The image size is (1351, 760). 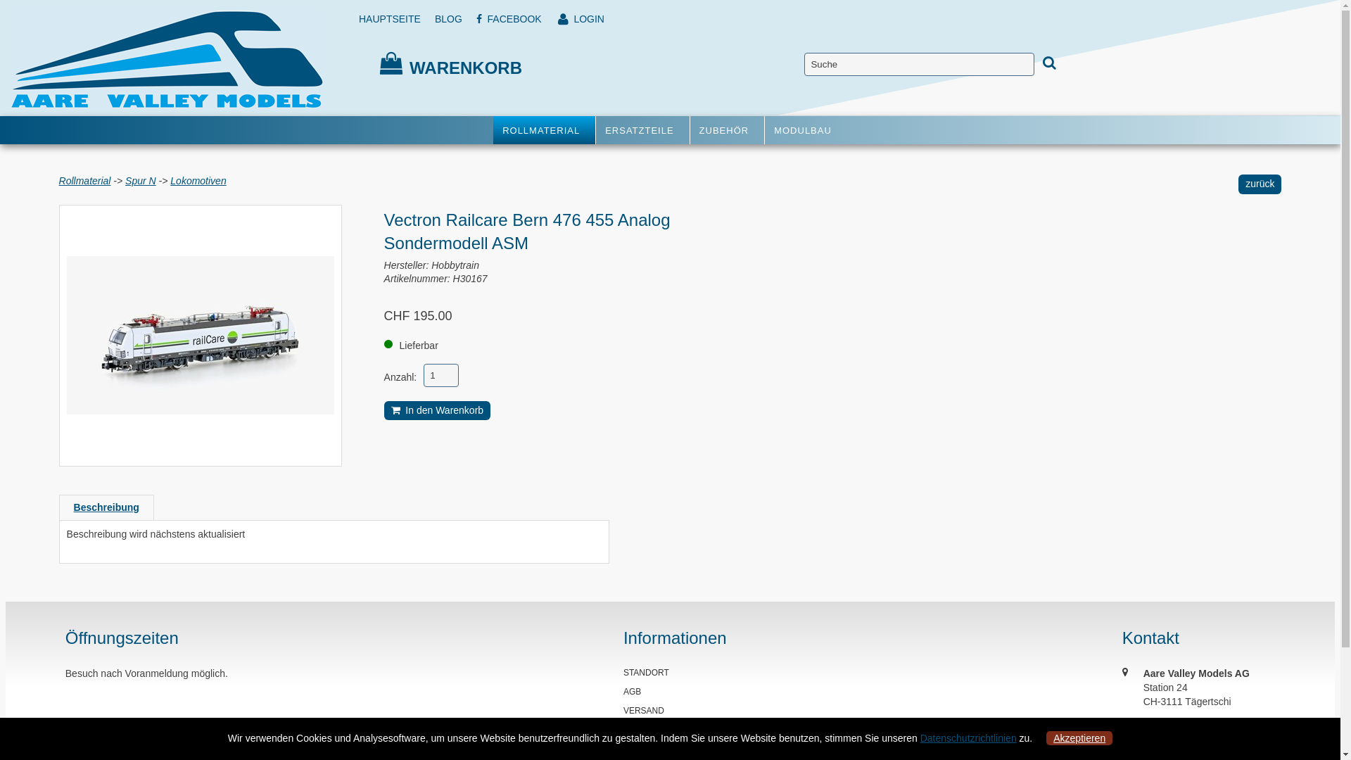 What do you see at coordinates (390, 19) in the screenshot?
I see `HAUPTSEITE` at bounding box center [390, 19].